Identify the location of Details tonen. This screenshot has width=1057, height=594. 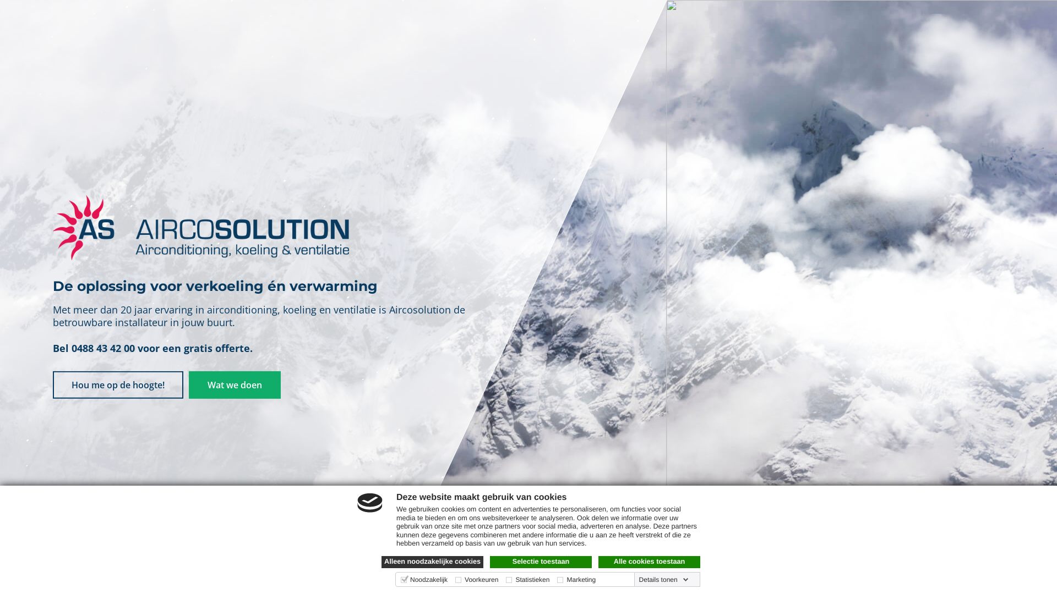
(664, 580).